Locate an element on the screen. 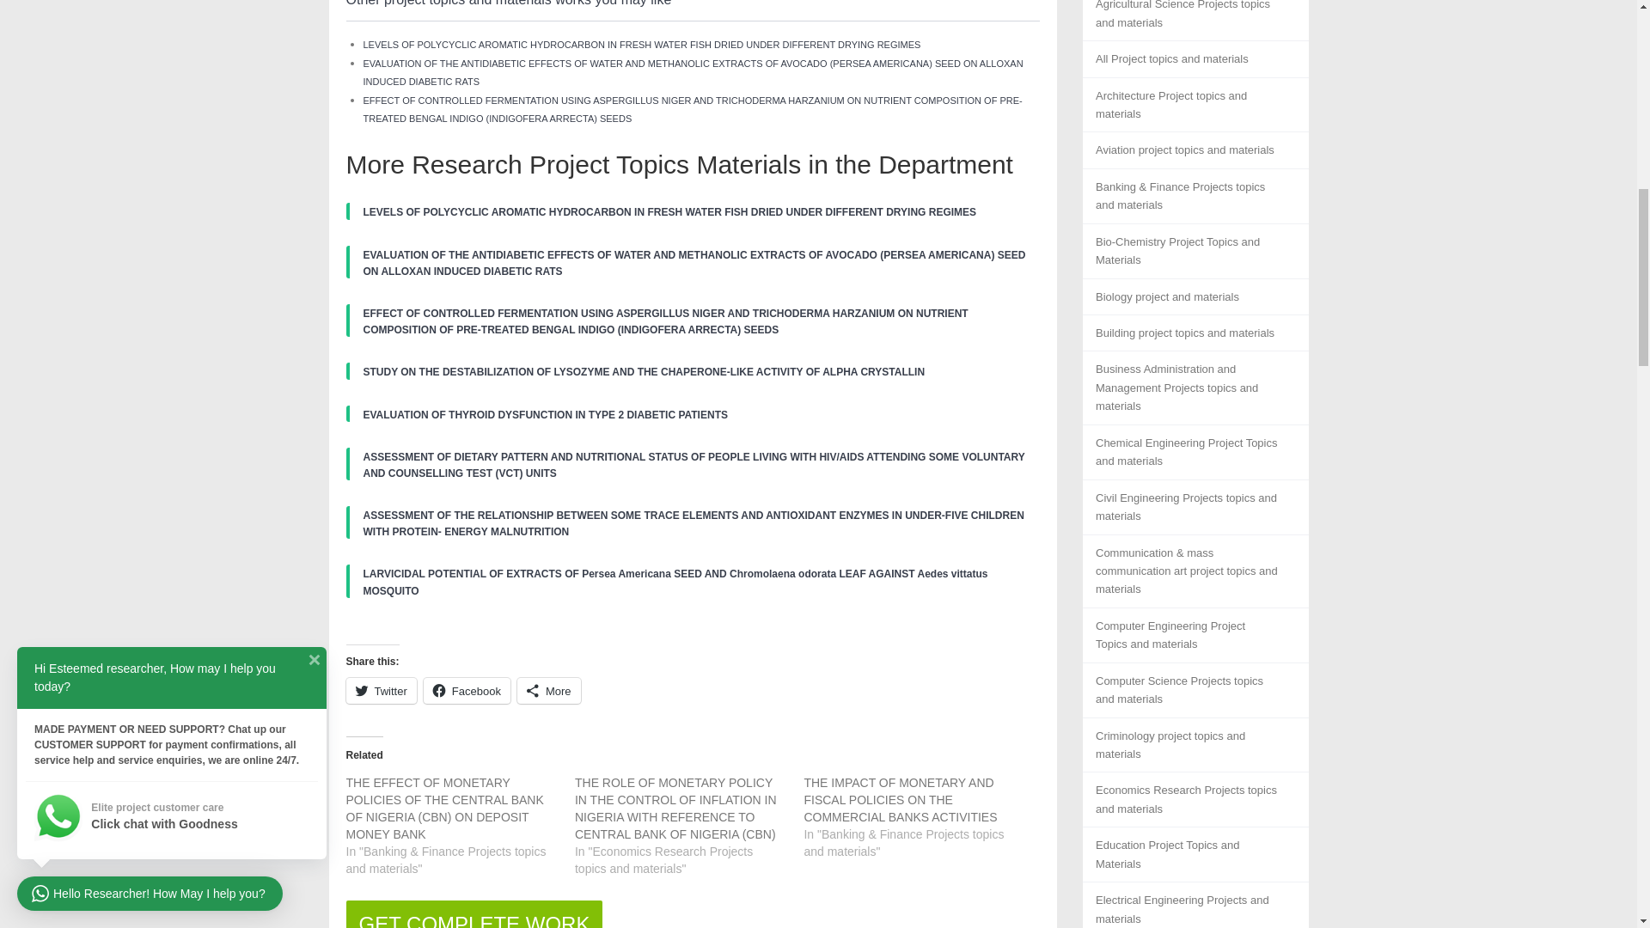 The height and width of the screenshot is (928, 1650). Facebook is located at coordinates (467, 691).